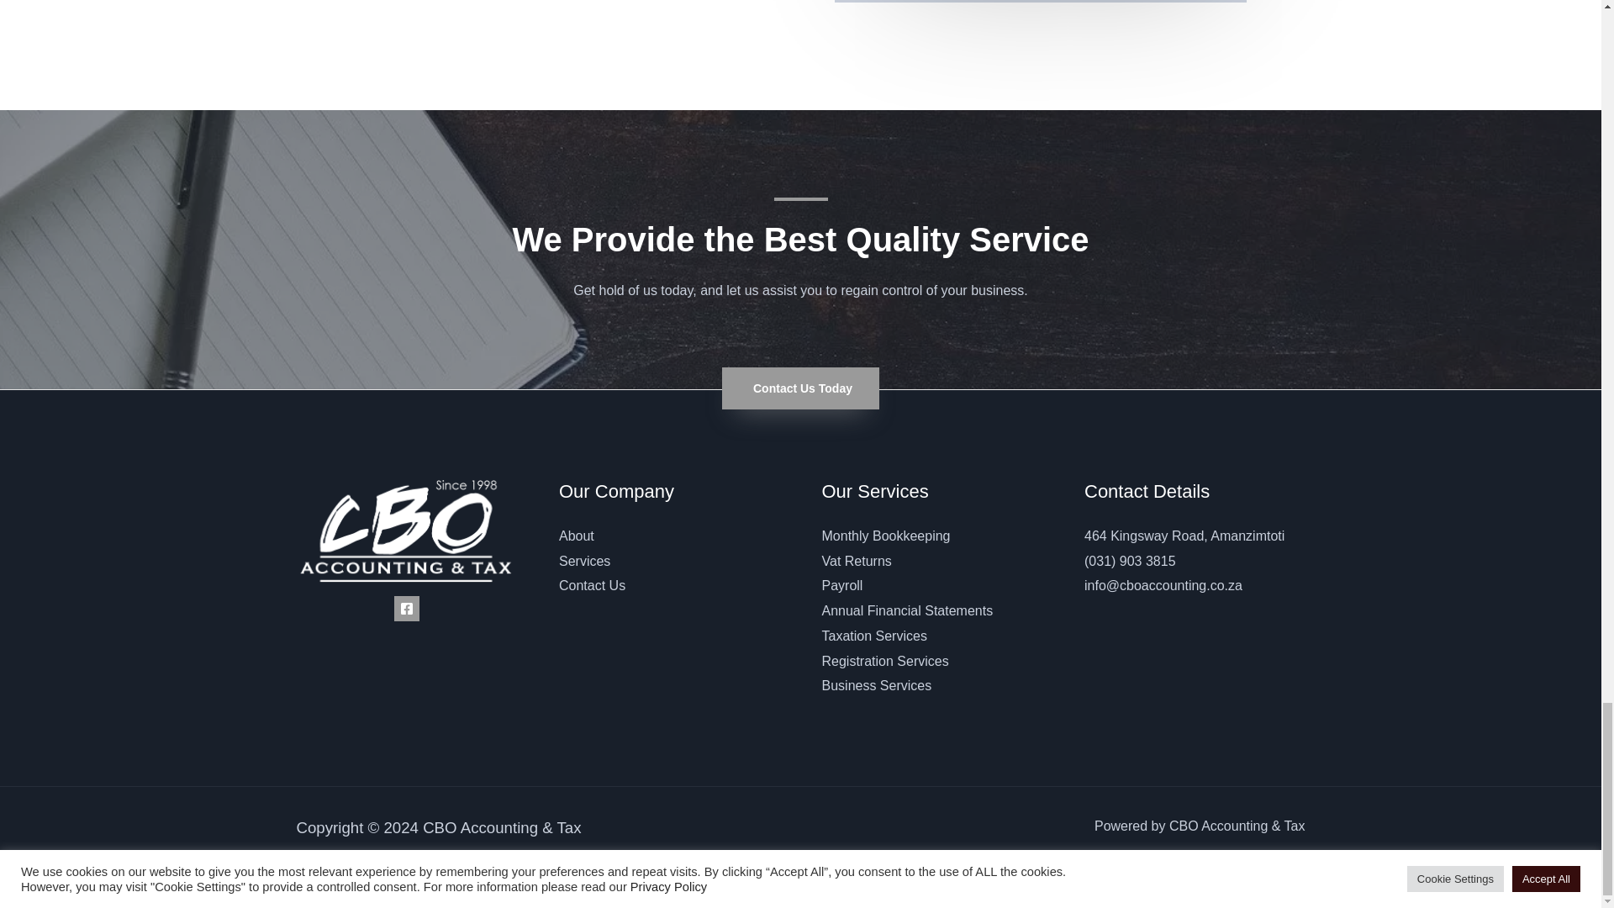  I want to click on Contact Us, so click(592, 585).